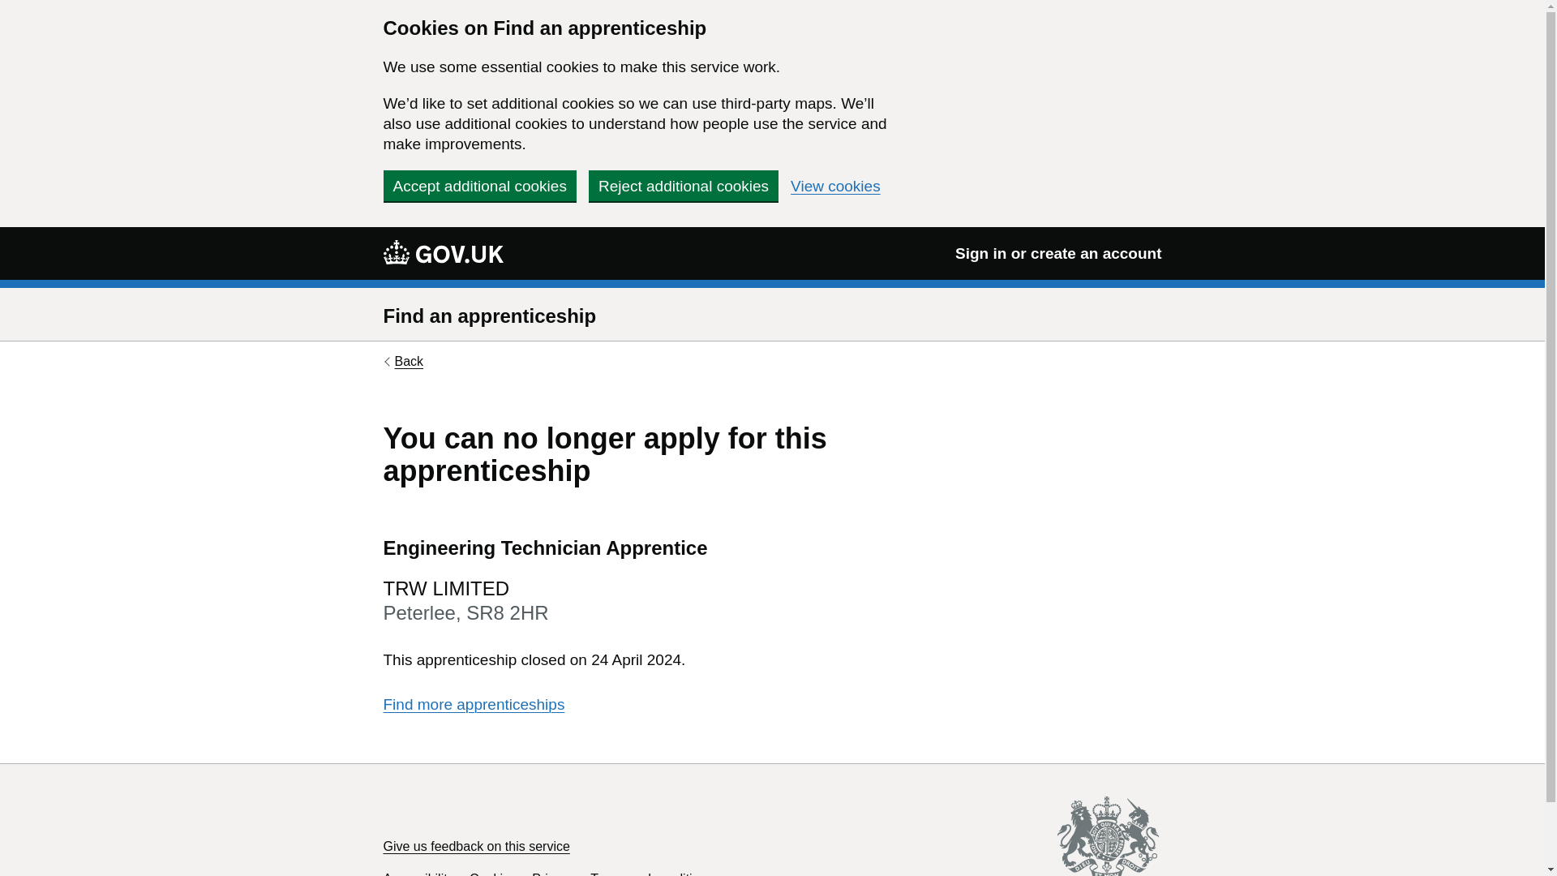  What do you see at coordinates (651, 874) in the screenshot?
I see `Terms and conditions` at bounding box center [651, 874].